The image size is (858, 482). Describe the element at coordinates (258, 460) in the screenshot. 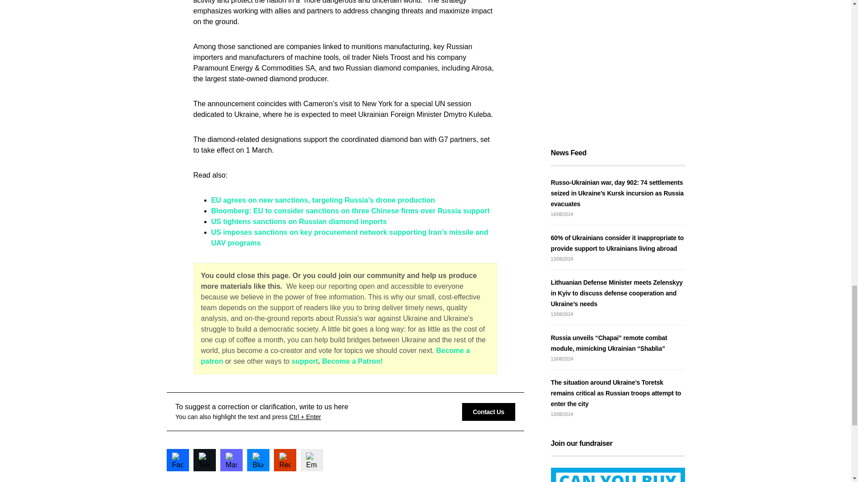

I see `Share to Bluesky` at that location.